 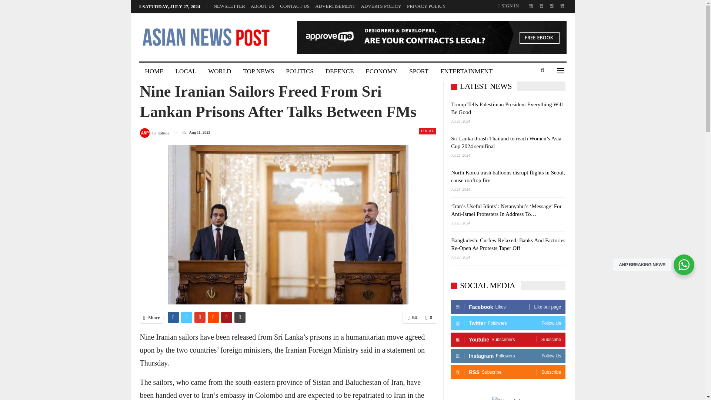 I want to click on TOP NEWS, so click(x=258, y=71).